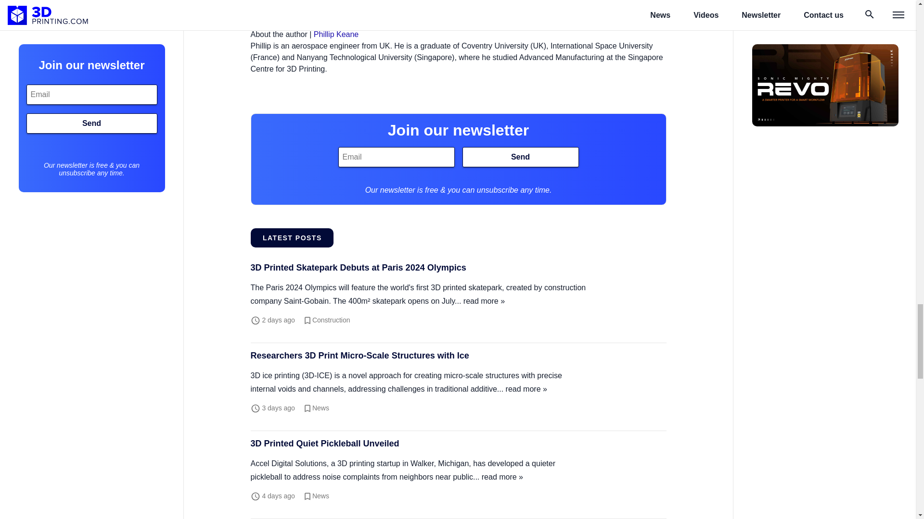  I want to click on Send, so click(520, 157).